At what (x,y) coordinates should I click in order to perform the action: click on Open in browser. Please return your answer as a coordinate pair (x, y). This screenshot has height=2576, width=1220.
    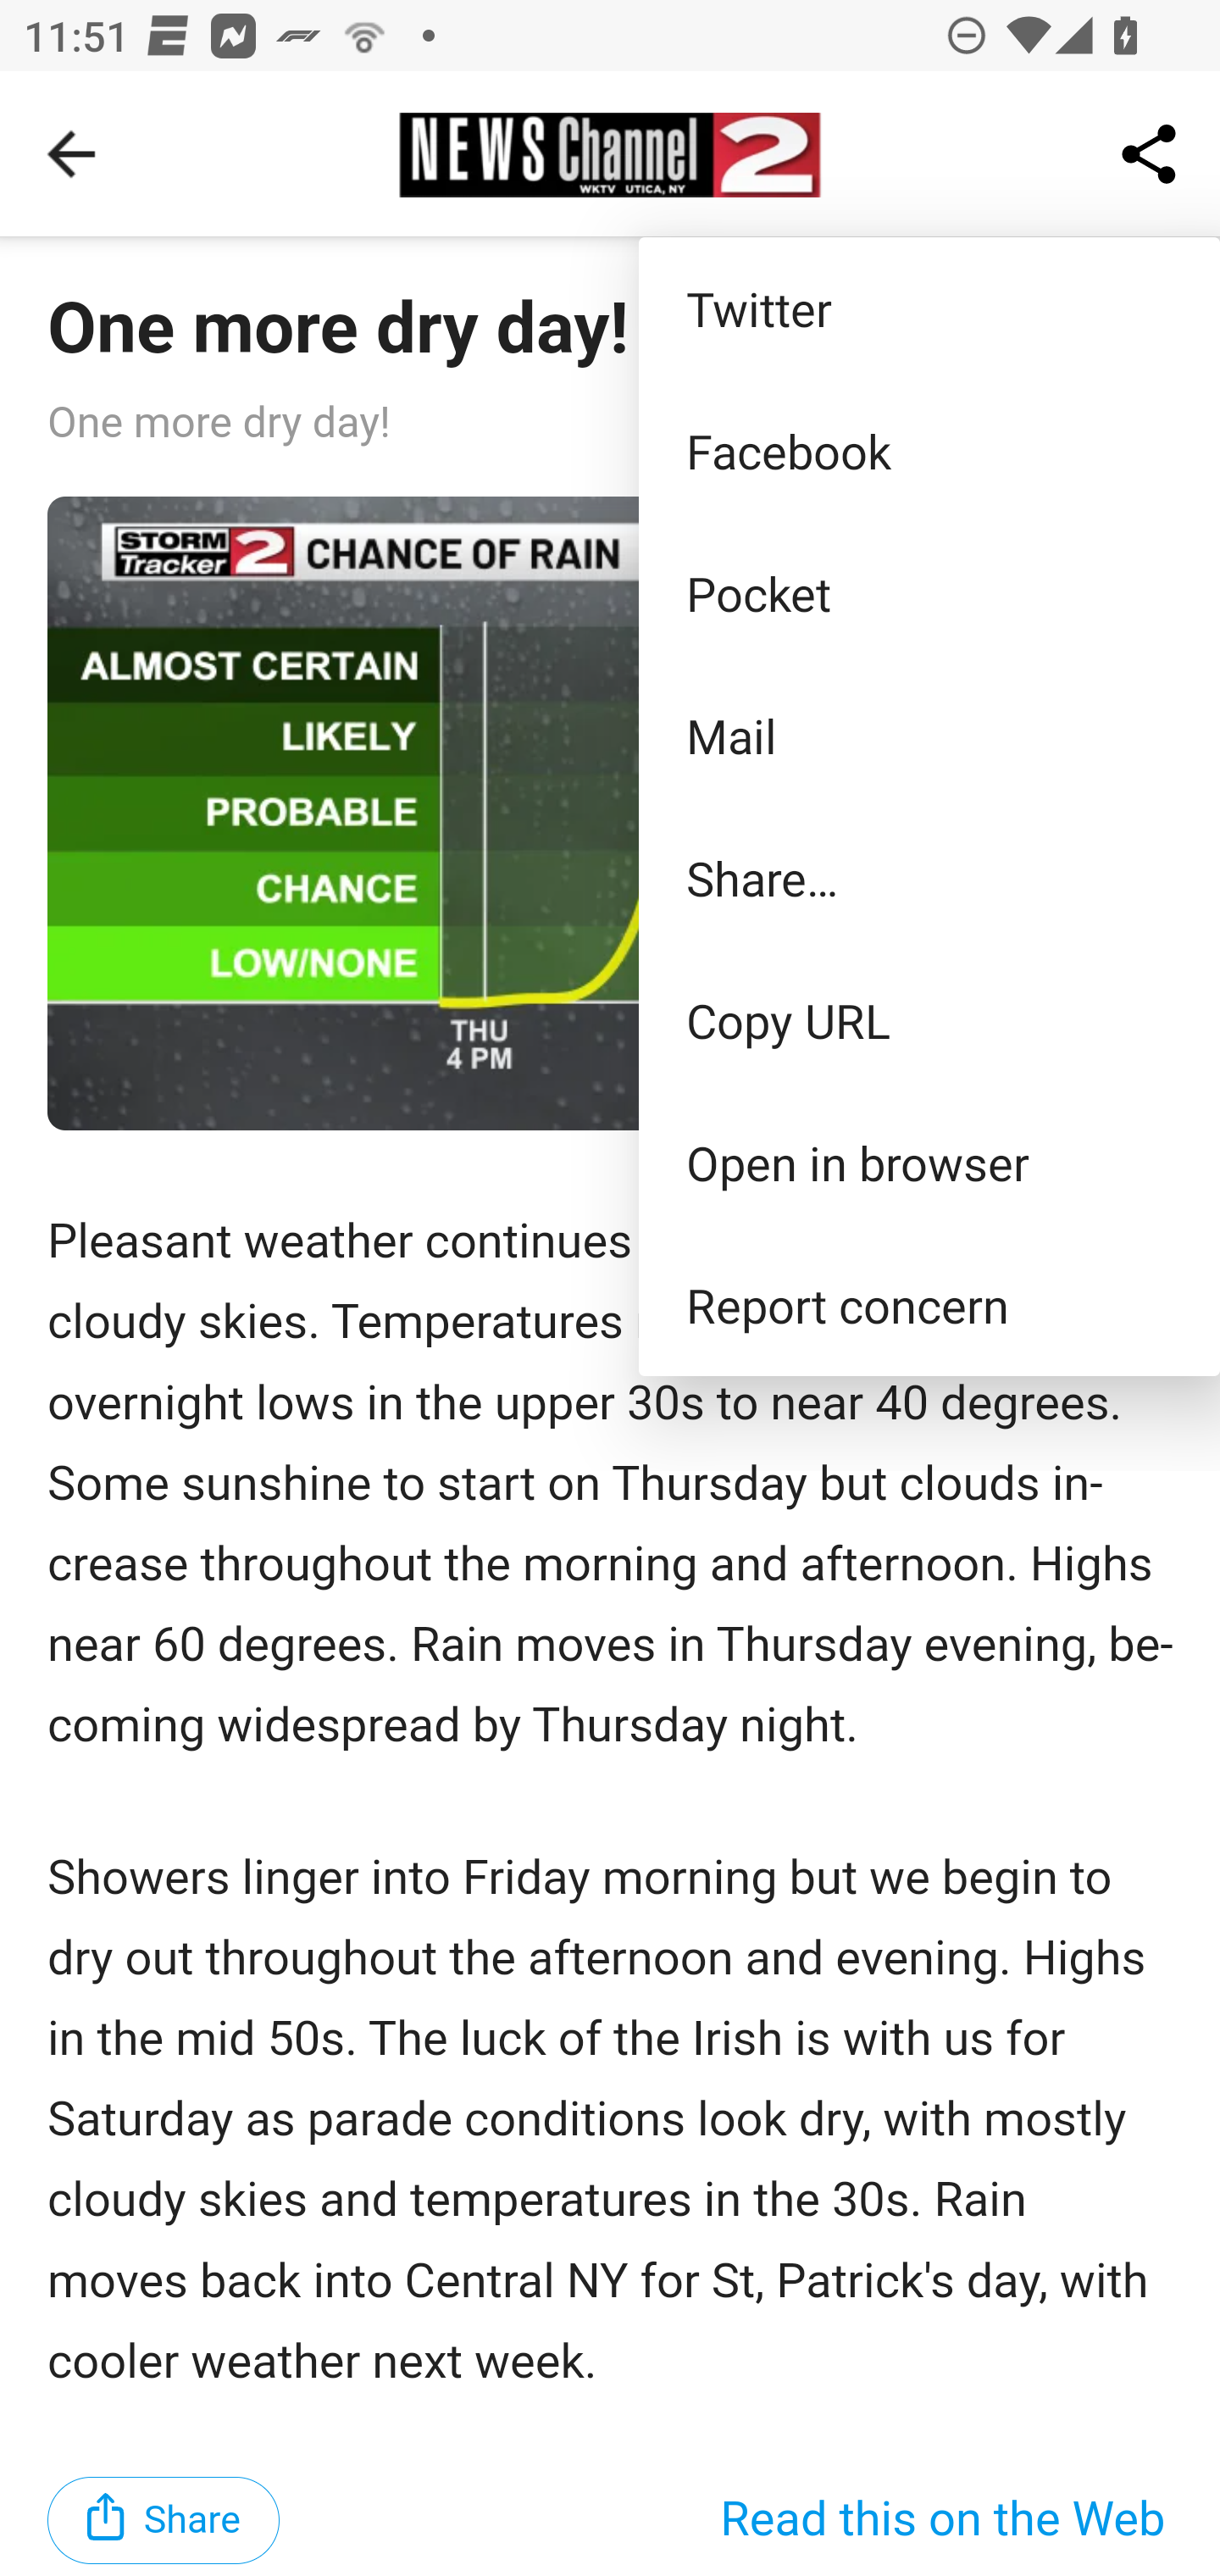
    Looking at the image, I should click on (929, 1163).